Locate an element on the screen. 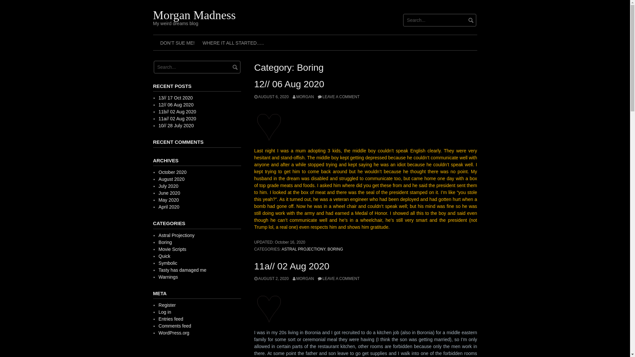 The image size is (635, 357). Log in is located at coordinates (165, 312).